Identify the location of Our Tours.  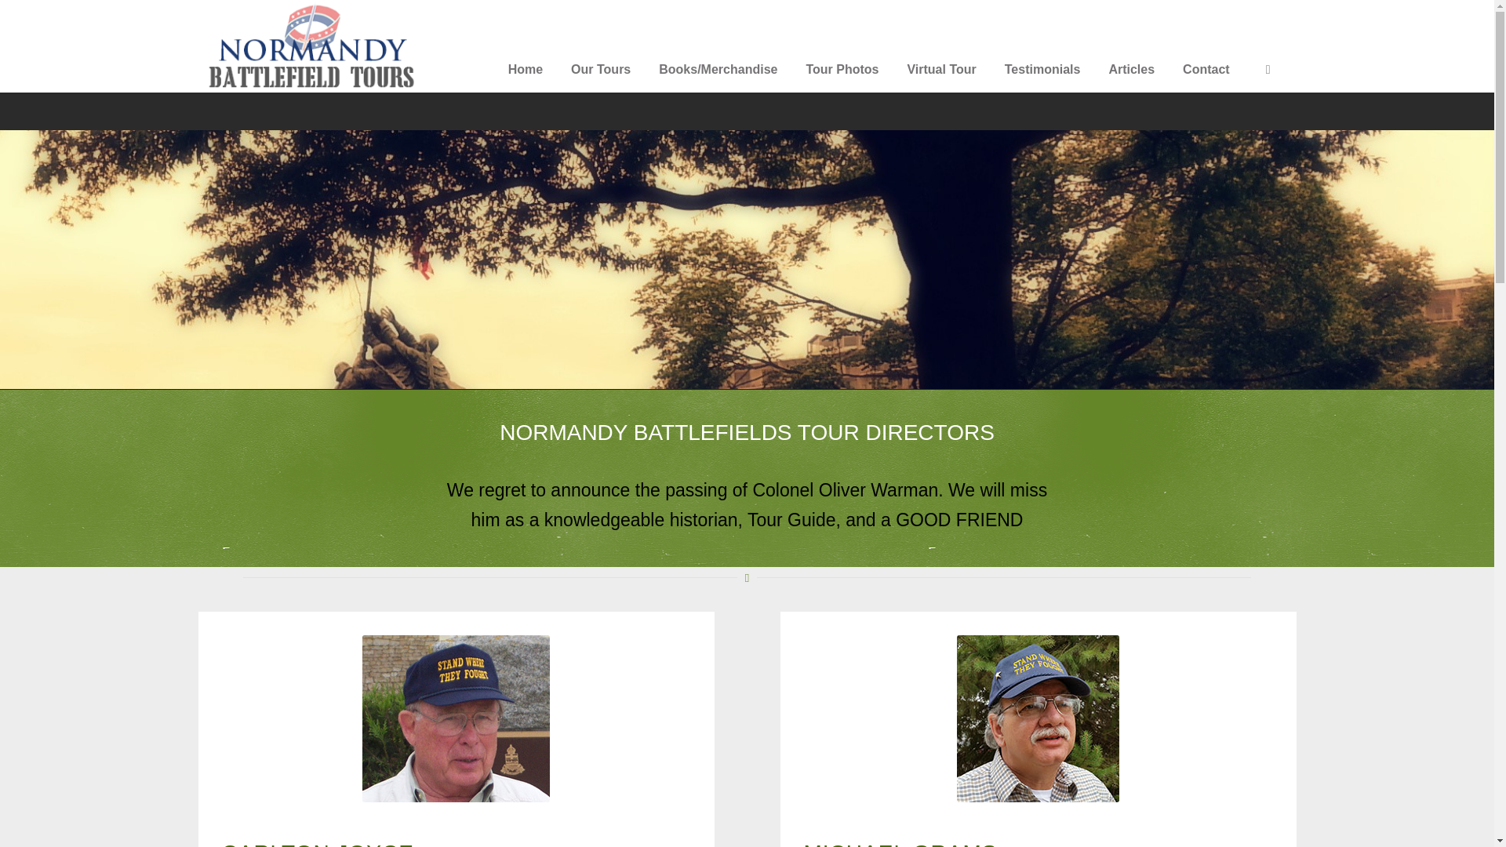
(613, 69).